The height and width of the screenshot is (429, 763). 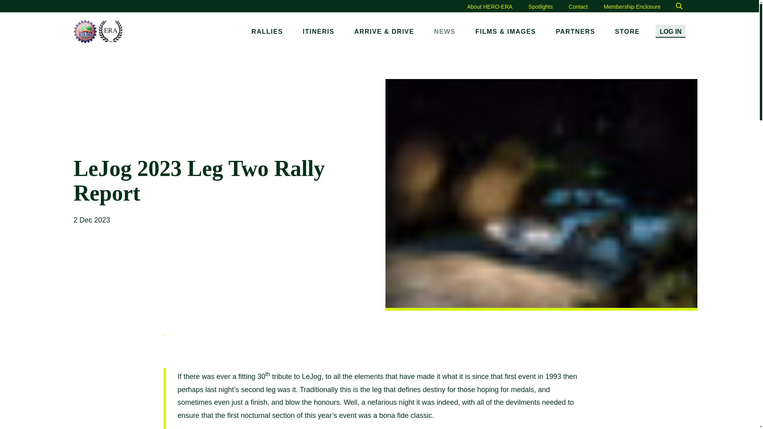 I want to click on Membership Enclosure, so click(x=632, y=6).